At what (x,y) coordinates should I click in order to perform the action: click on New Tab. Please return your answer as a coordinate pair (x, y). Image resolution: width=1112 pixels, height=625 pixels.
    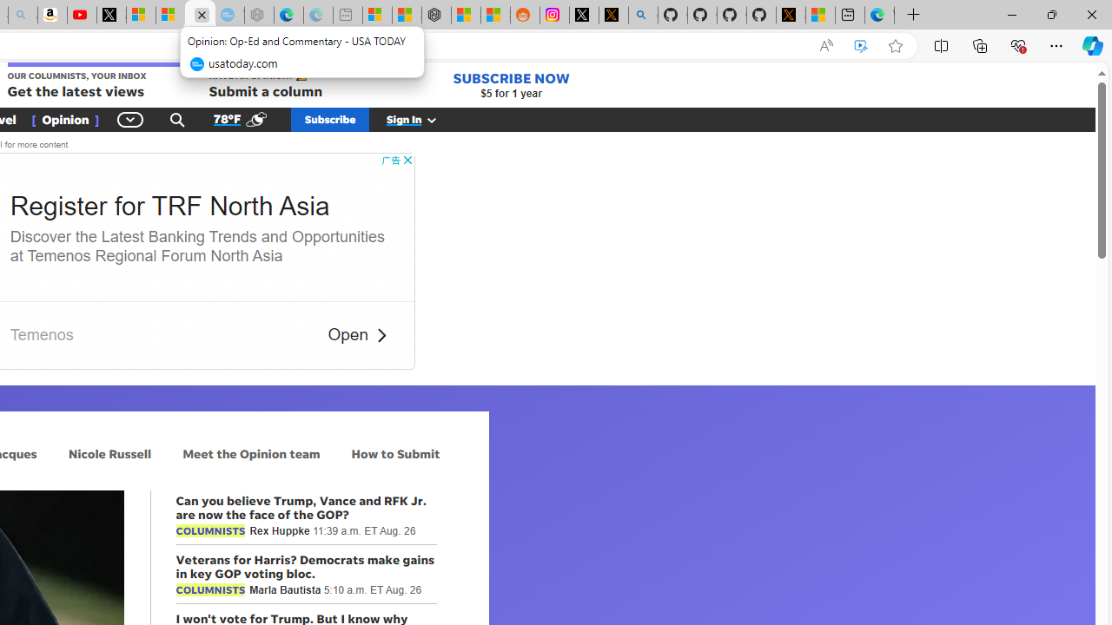
    Looking at the image, I should click on (914, 16).